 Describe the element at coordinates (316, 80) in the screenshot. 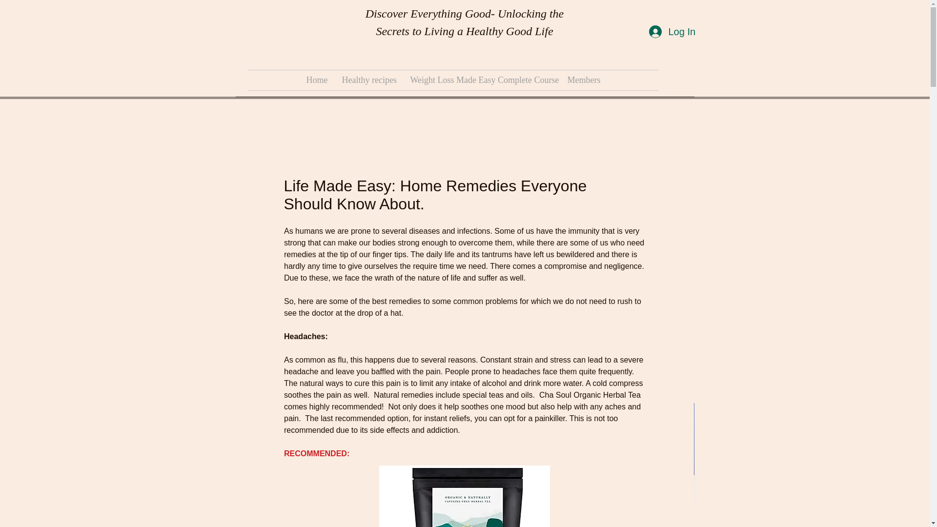

I see `Home` at that location.